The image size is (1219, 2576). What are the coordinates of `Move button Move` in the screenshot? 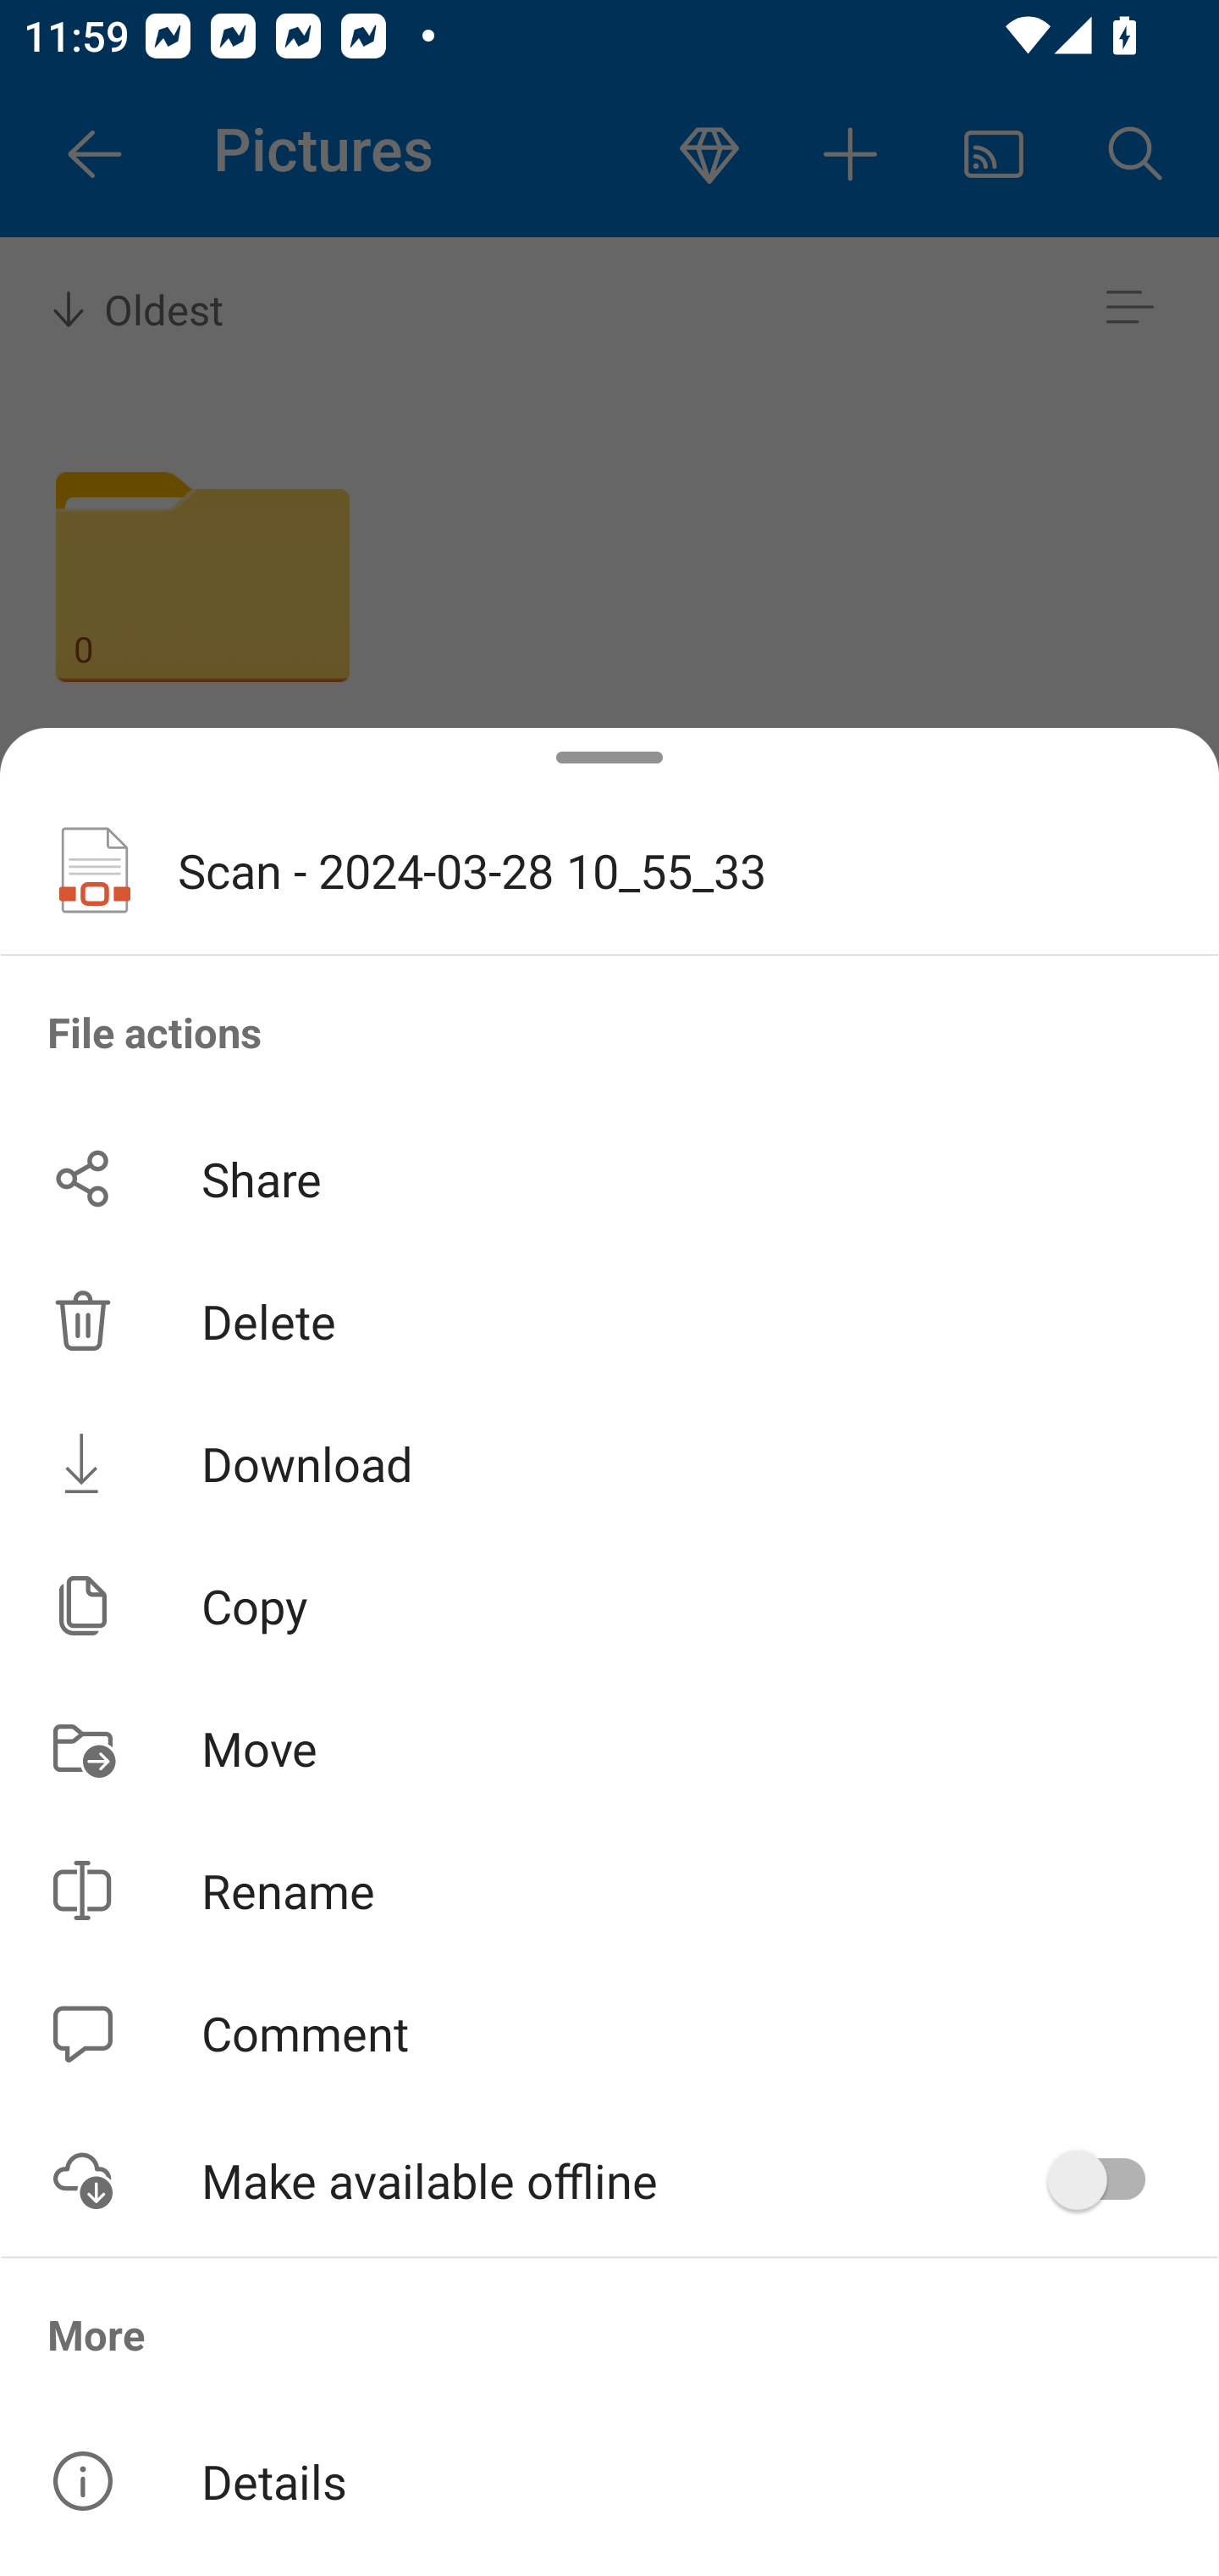 It's located at (609, 1747).